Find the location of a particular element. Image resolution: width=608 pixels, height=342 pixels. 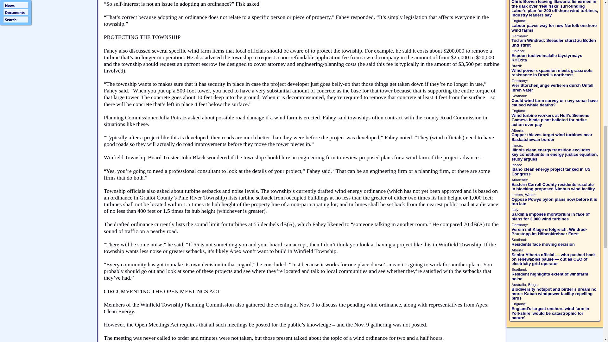

England is located at coordinates (518, 21).